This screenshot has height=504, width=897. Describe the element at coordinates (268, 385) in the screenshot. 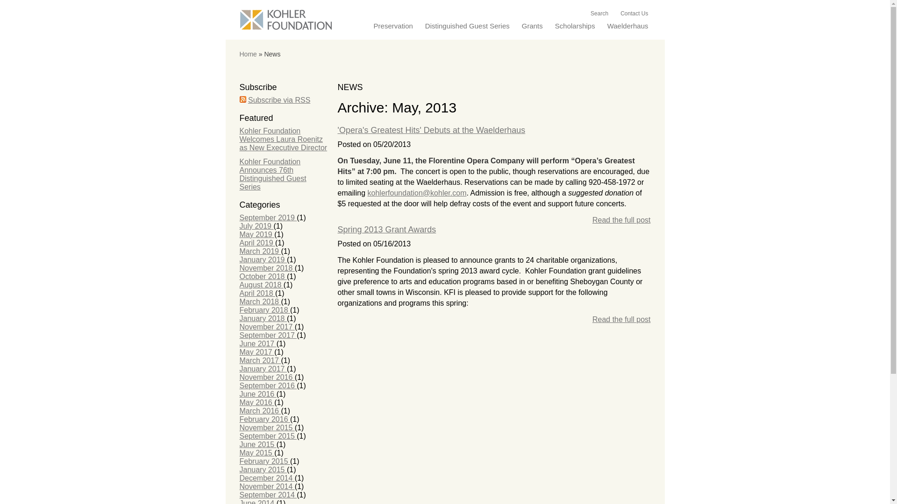

I see `September 2016` at that location.